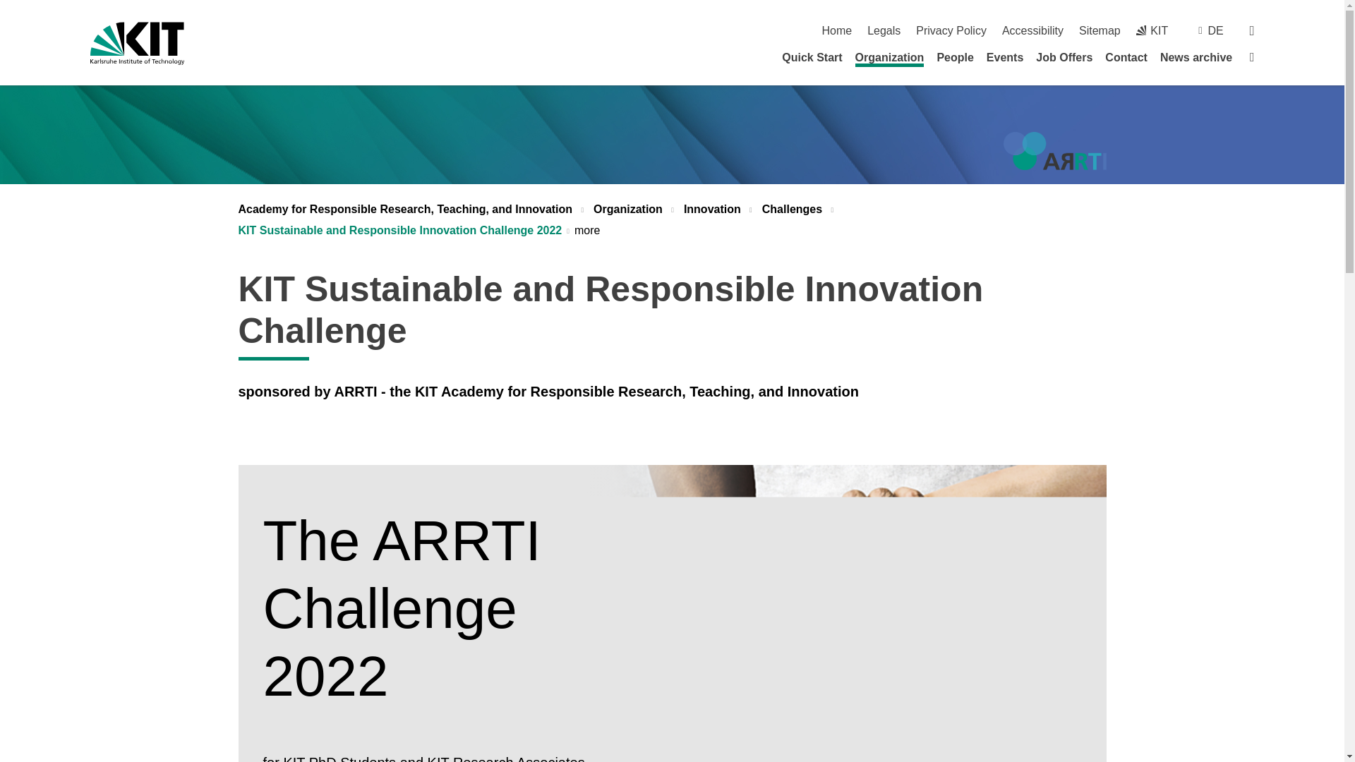 The image size is (1355, 762). What do you see at coordinates (884, 30) in the screenshot?
I see `Legals` at bounding box center [884, 30].